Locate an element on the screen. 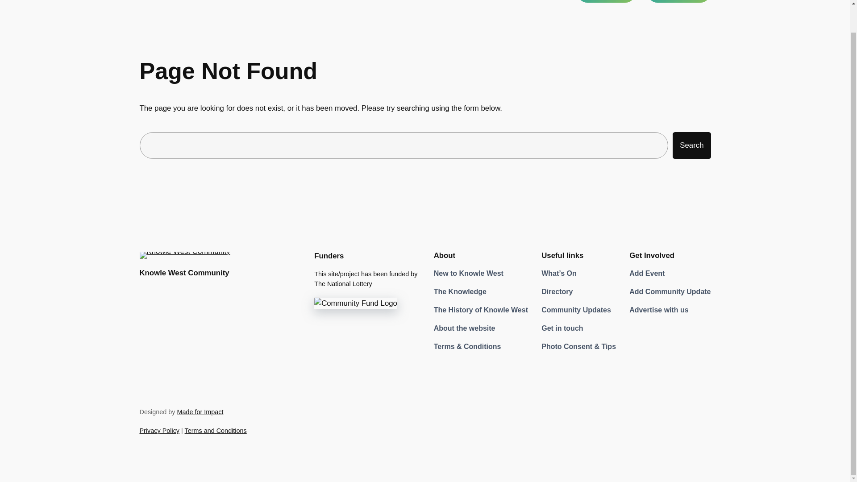 This screenshot has height=482, width=857. Made for Impact is located at coordinates (200, 411).